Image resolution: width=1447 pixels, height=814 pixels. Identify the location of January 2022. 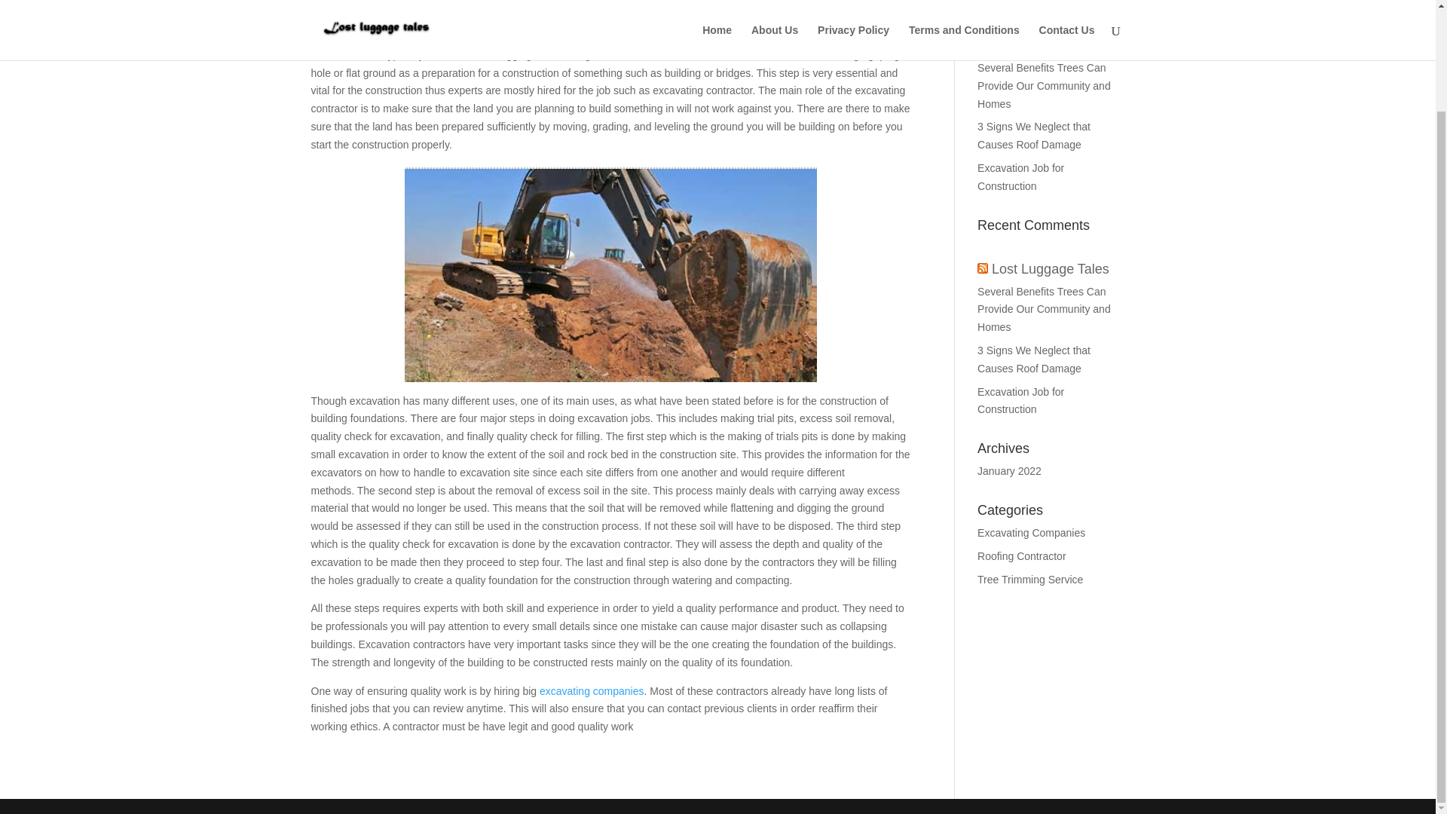
(1010, 470).